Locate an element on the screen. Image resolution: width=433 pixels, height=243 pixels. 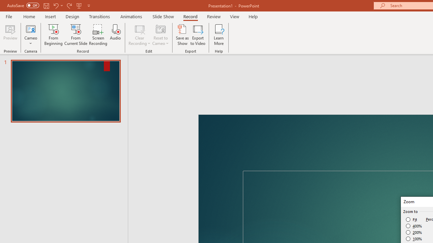
Save is located at coordinates (82, 11).